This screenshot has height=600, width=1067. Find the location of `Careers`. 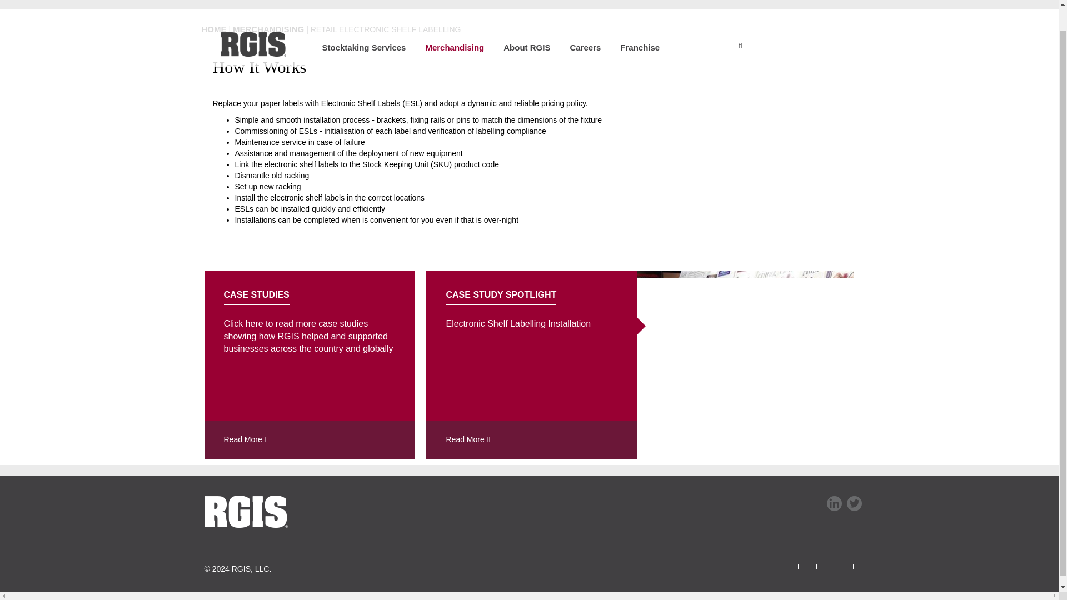

Careers is located at coordinates (575, 23).